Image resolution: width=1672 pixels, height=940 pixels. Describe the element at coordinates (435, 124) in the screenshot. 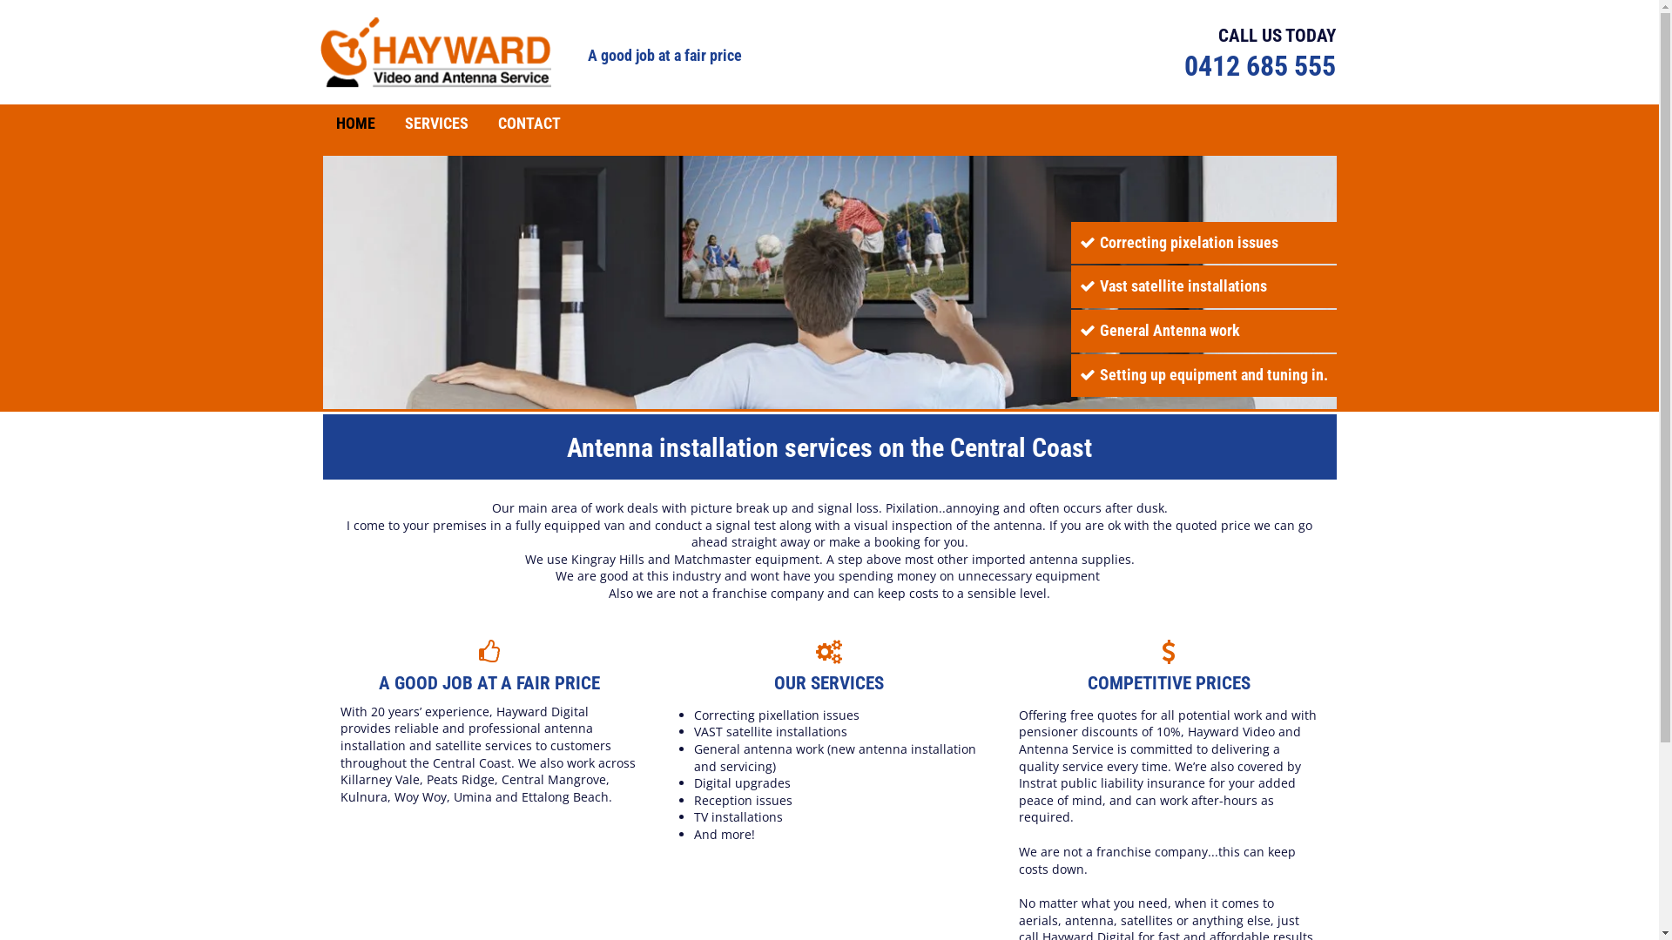

I see `SERVICES` at that location.